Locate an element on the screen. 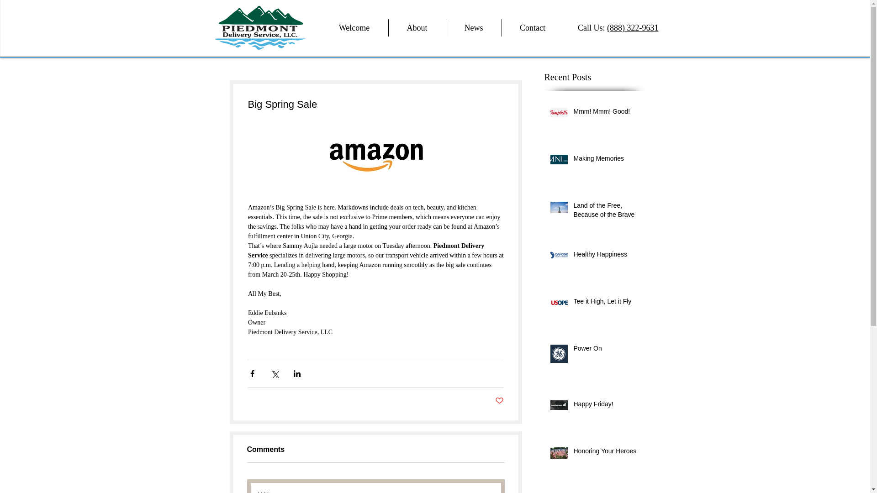 The height and width of the screenshot is (493, 877). About is located at coordinates (417, 27).